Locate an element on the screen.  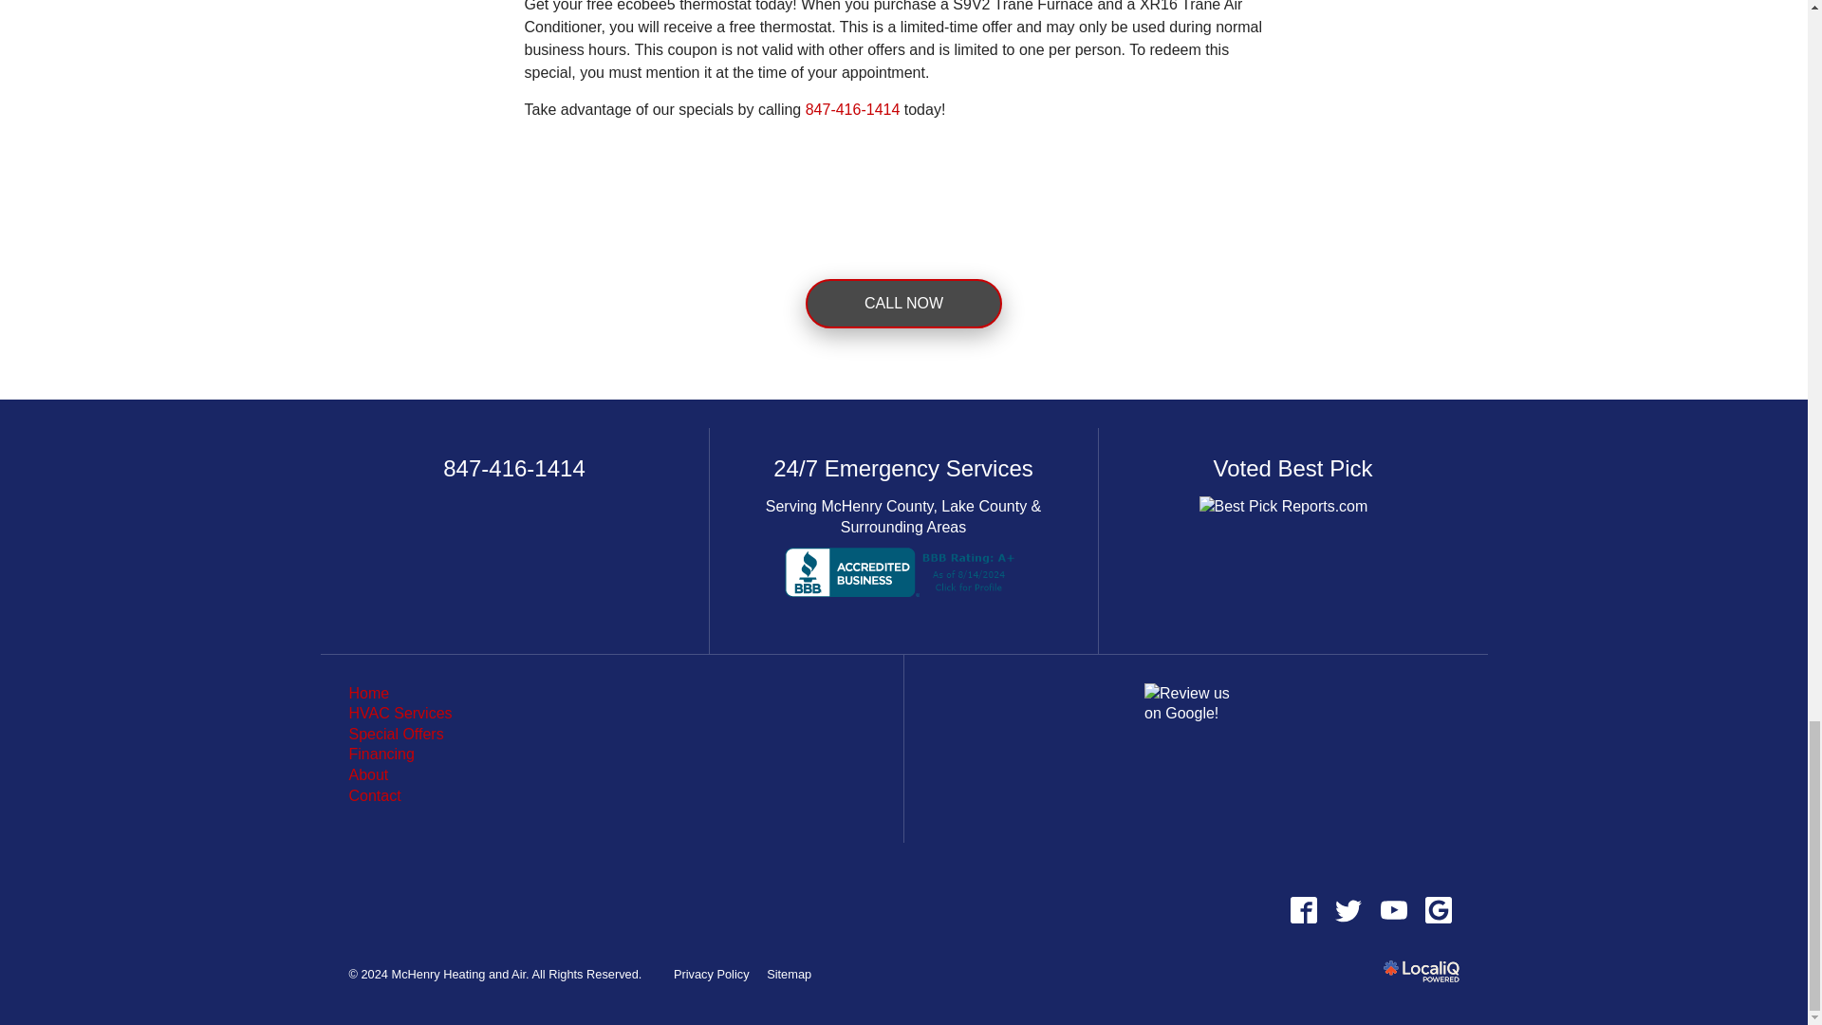
twitter is located at coordinates (1348, 910).